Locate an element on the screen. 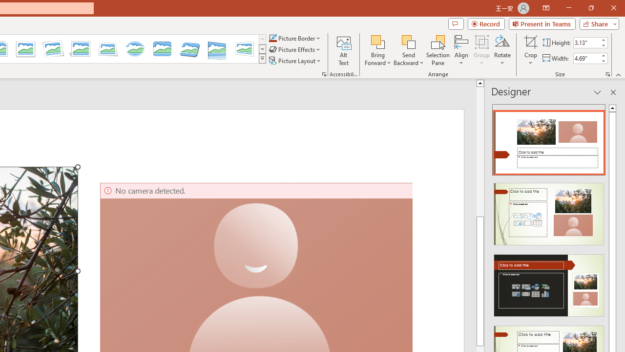 This screenshot has width=625, height=352. Picture Border is located at coordinates (295, 38).